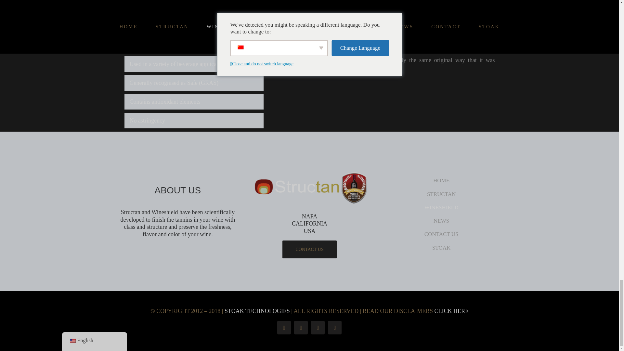 This screenshot has width=624, height=351. Describe the element at coordinates (441, 180) in the screenshot. I see `HOME` at that location.